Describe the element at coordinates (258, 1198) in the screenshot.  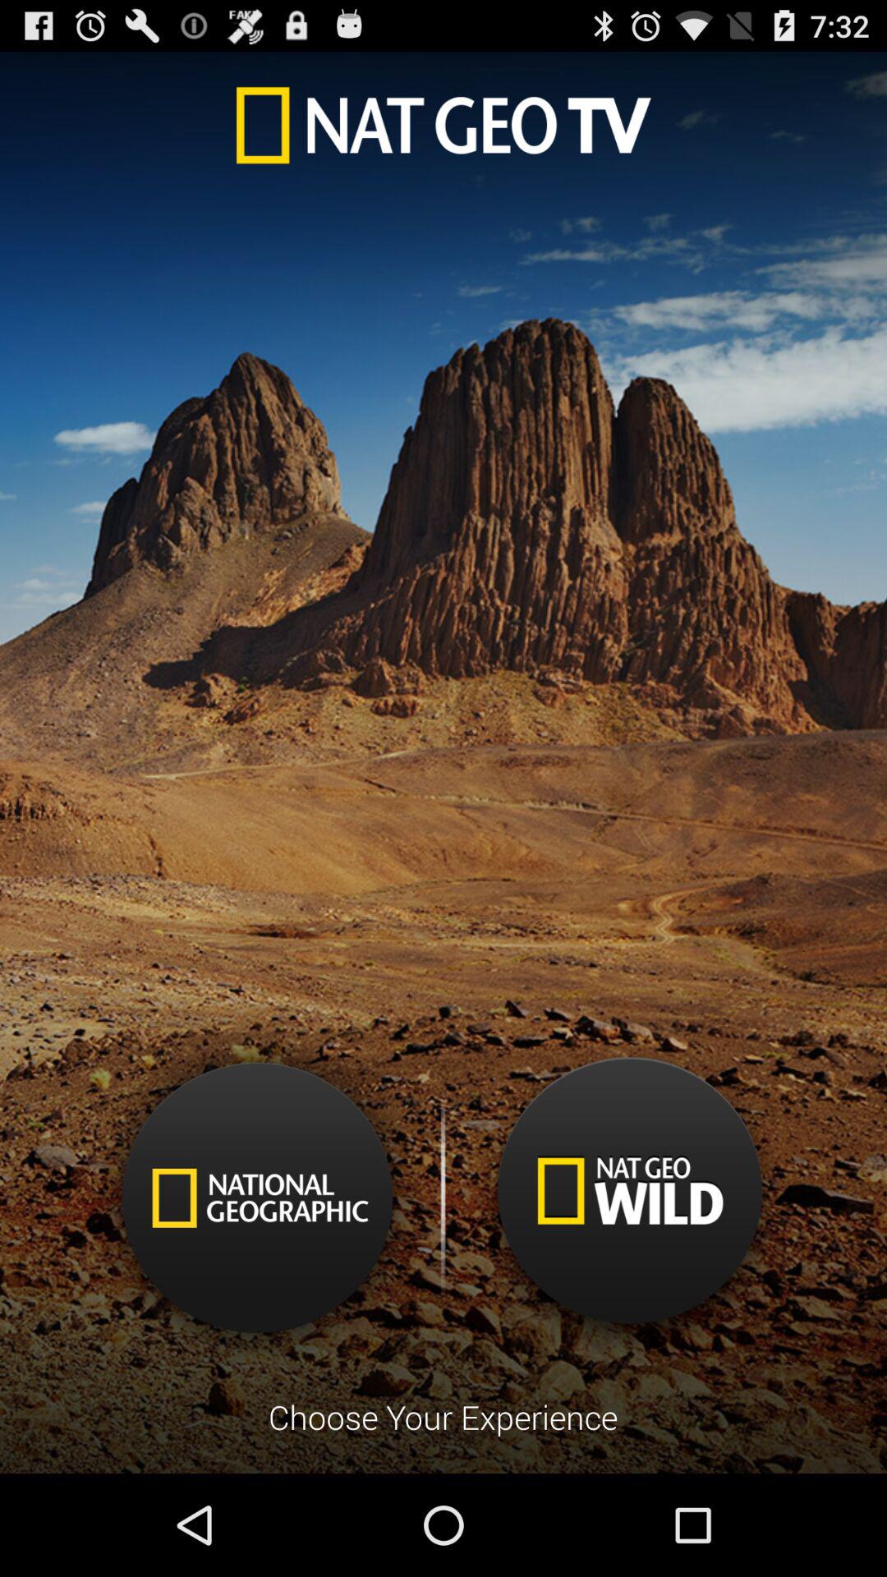
I see `this button is used to choose a national geographic channel` at that location.